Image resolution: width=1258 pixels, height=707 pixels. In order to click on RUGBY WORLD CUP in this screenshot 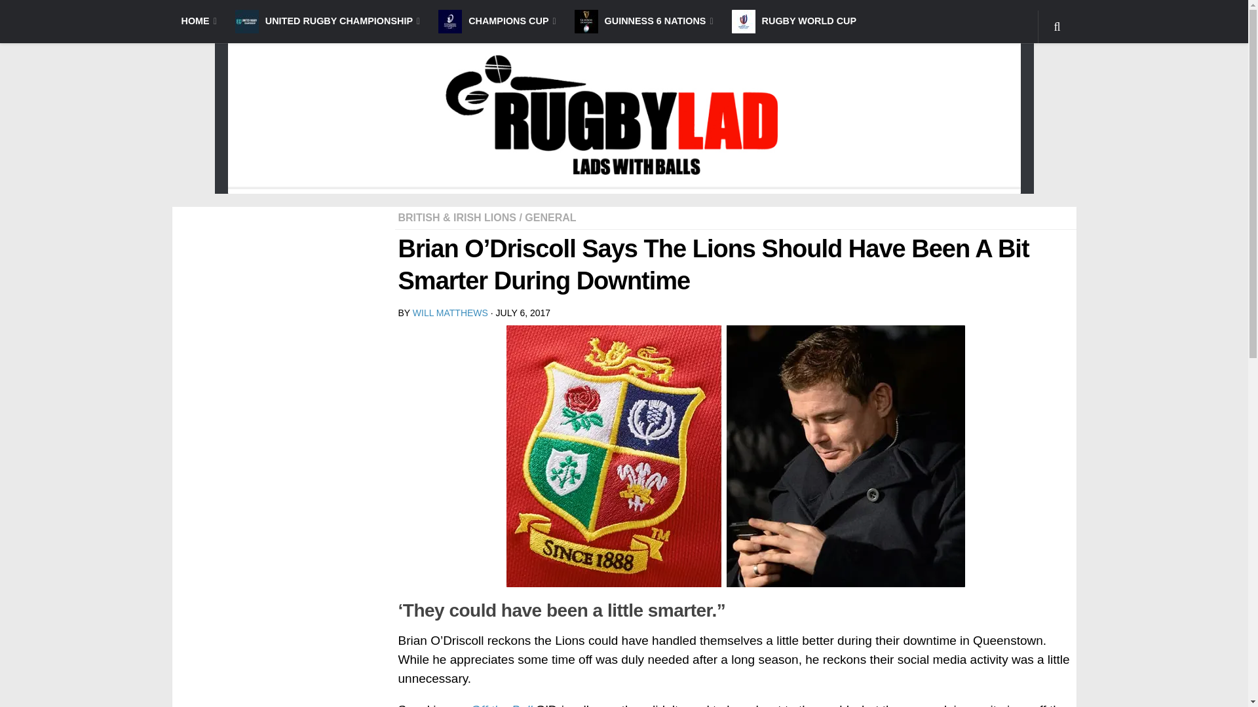, I will do `click(793, 21)`.